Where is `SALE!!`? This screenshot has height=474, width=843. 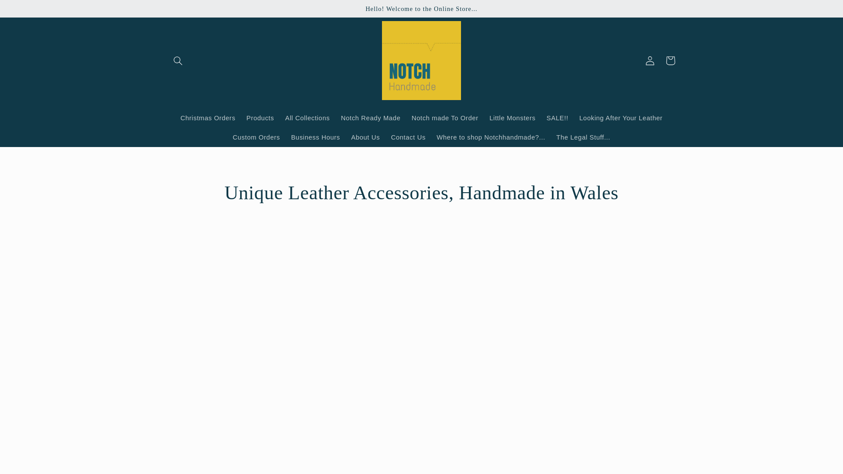 SALE!! is located at coordinates (558, 118).